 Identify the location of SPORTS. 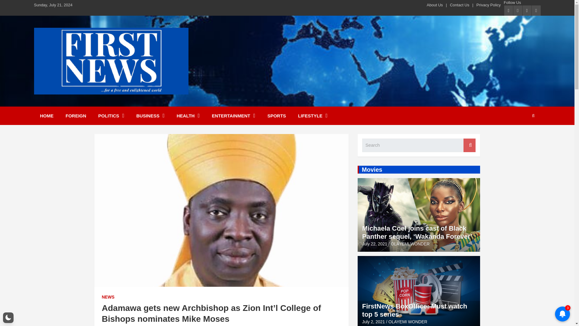
(277, 116).